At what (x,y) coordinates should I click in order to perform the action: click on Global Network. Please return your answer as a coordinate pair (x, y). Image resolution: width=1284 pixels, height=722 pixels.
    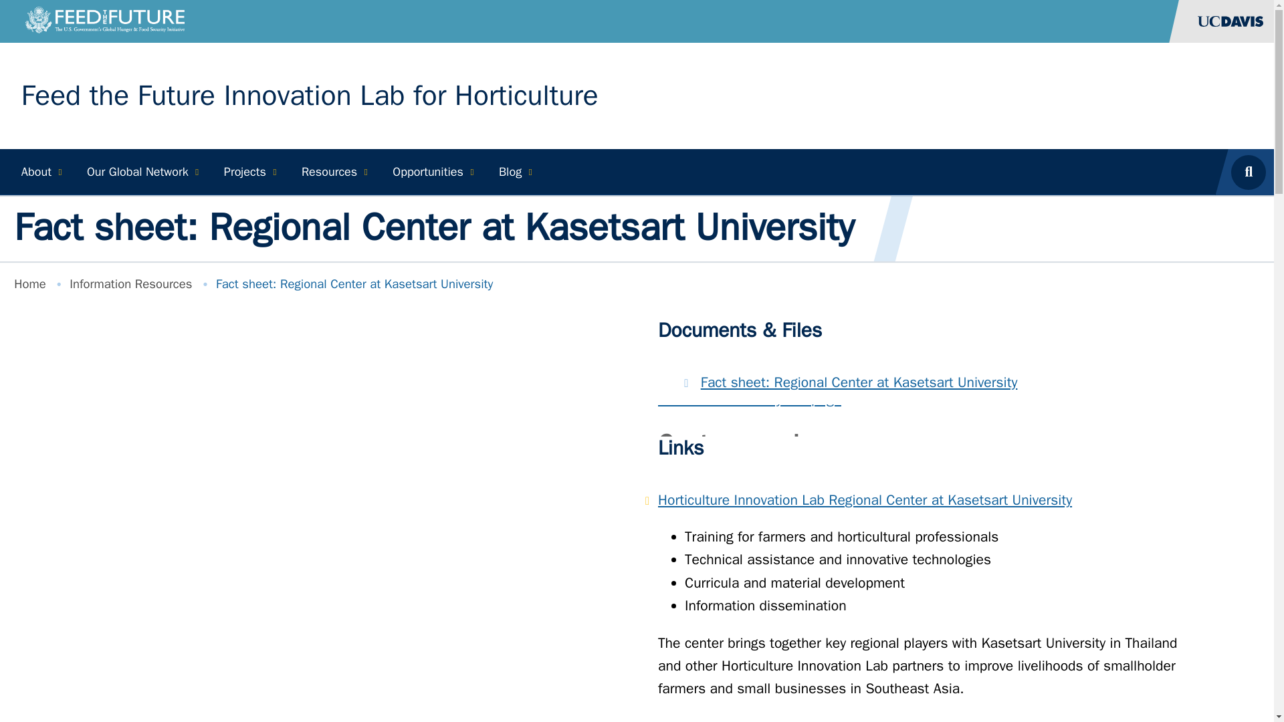
    Looking at the image, I should click on (141, 171).